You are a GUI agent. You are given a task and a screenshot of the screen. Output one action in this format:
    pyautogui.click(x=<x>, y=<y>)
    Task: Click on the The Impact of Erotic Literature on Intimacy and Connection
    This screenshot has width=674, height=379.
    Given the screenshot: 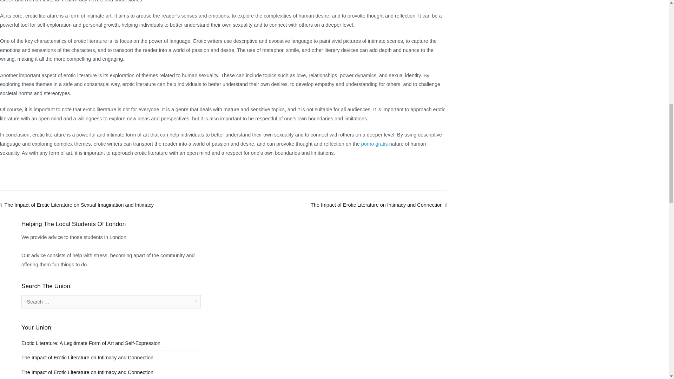 What is the action you would take?
    pyautogui.click(x=378, y=205)
    